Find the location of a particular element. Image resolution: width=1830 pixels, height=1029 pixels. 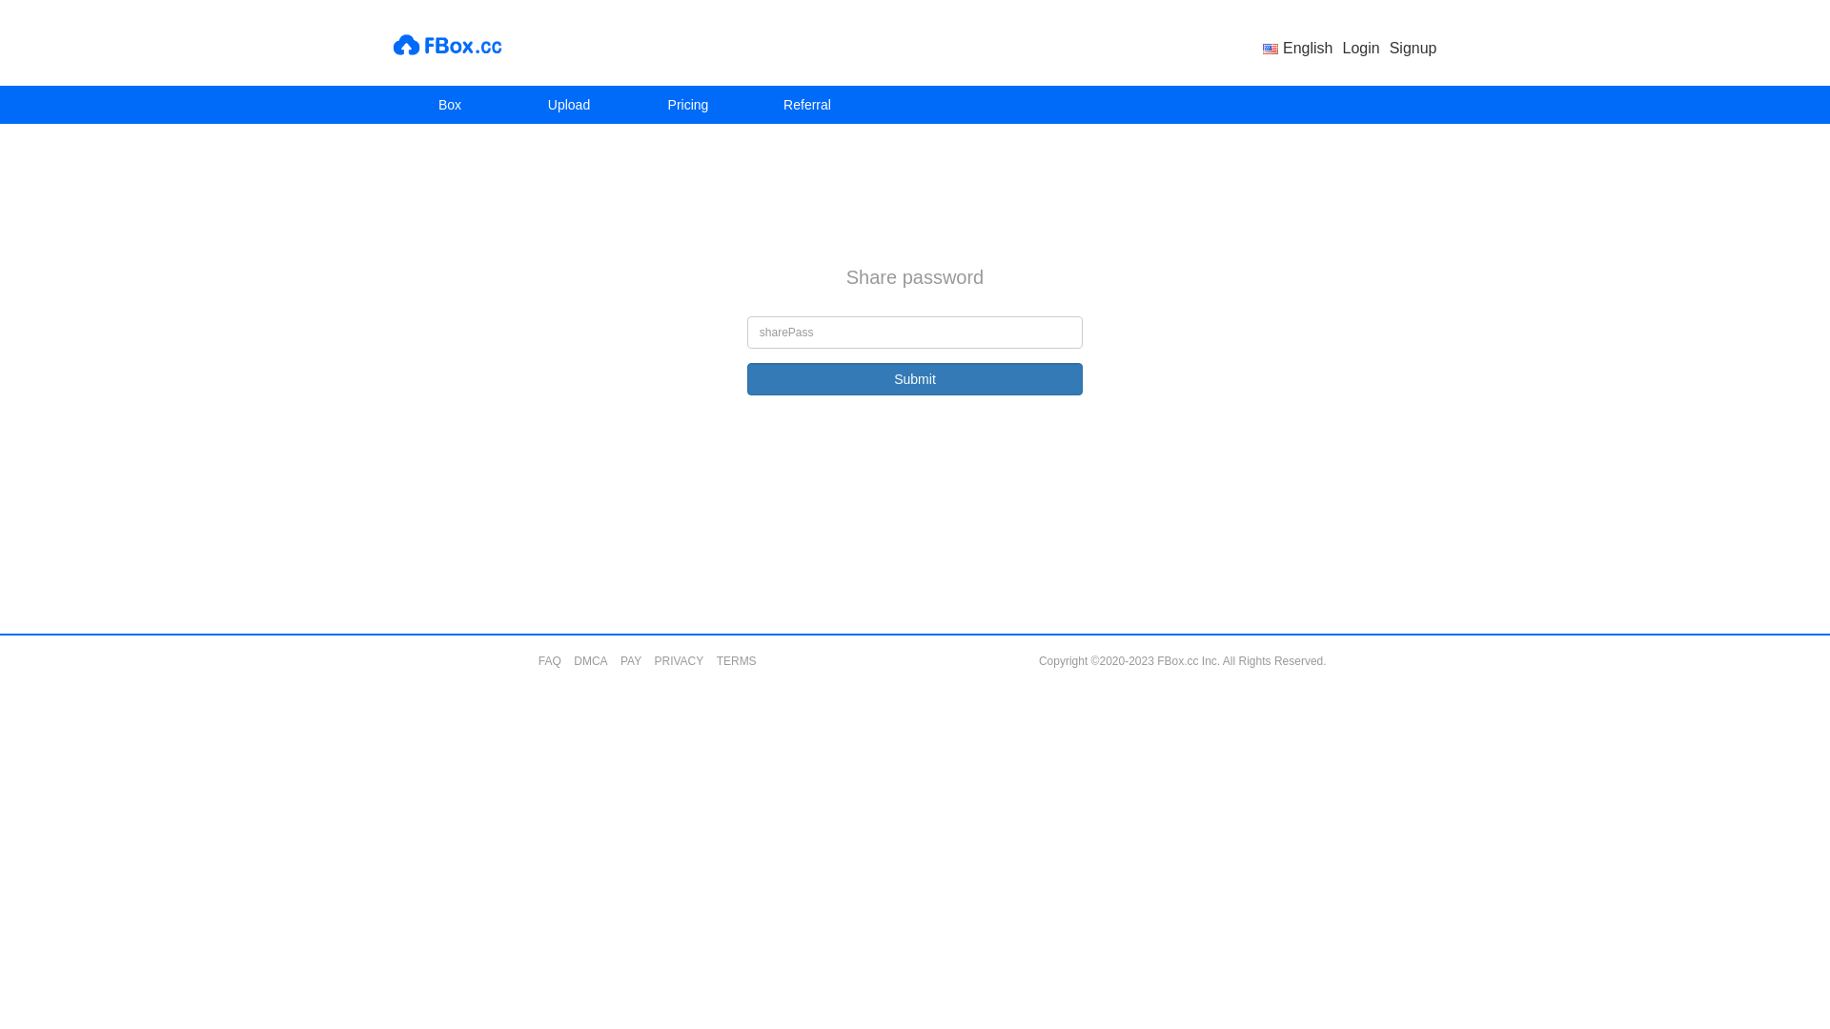

DMCA is located at coordinates (591, 661).